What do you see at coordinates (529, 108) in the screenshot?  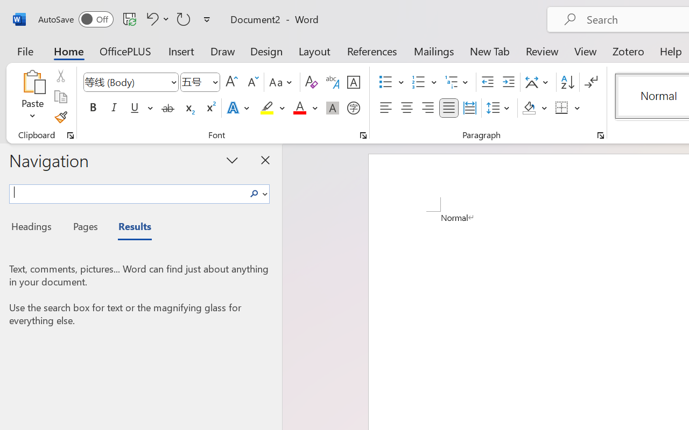 I see `Shading RGB(0, 0, 0)` at bounding box center [529, 108].